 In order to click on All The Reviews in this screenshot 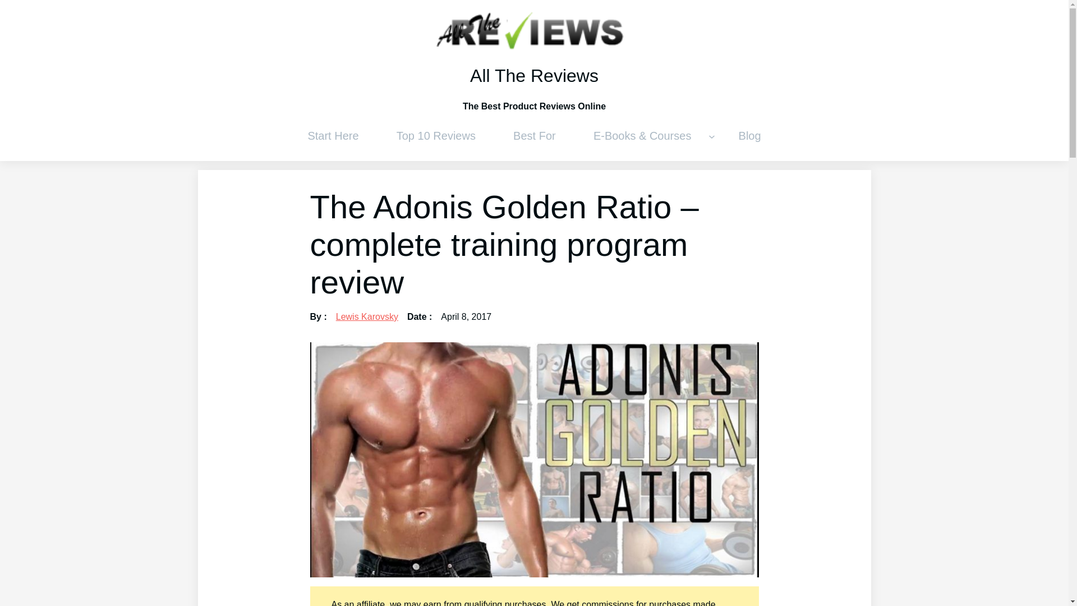, I will do `click(534, 75)`.